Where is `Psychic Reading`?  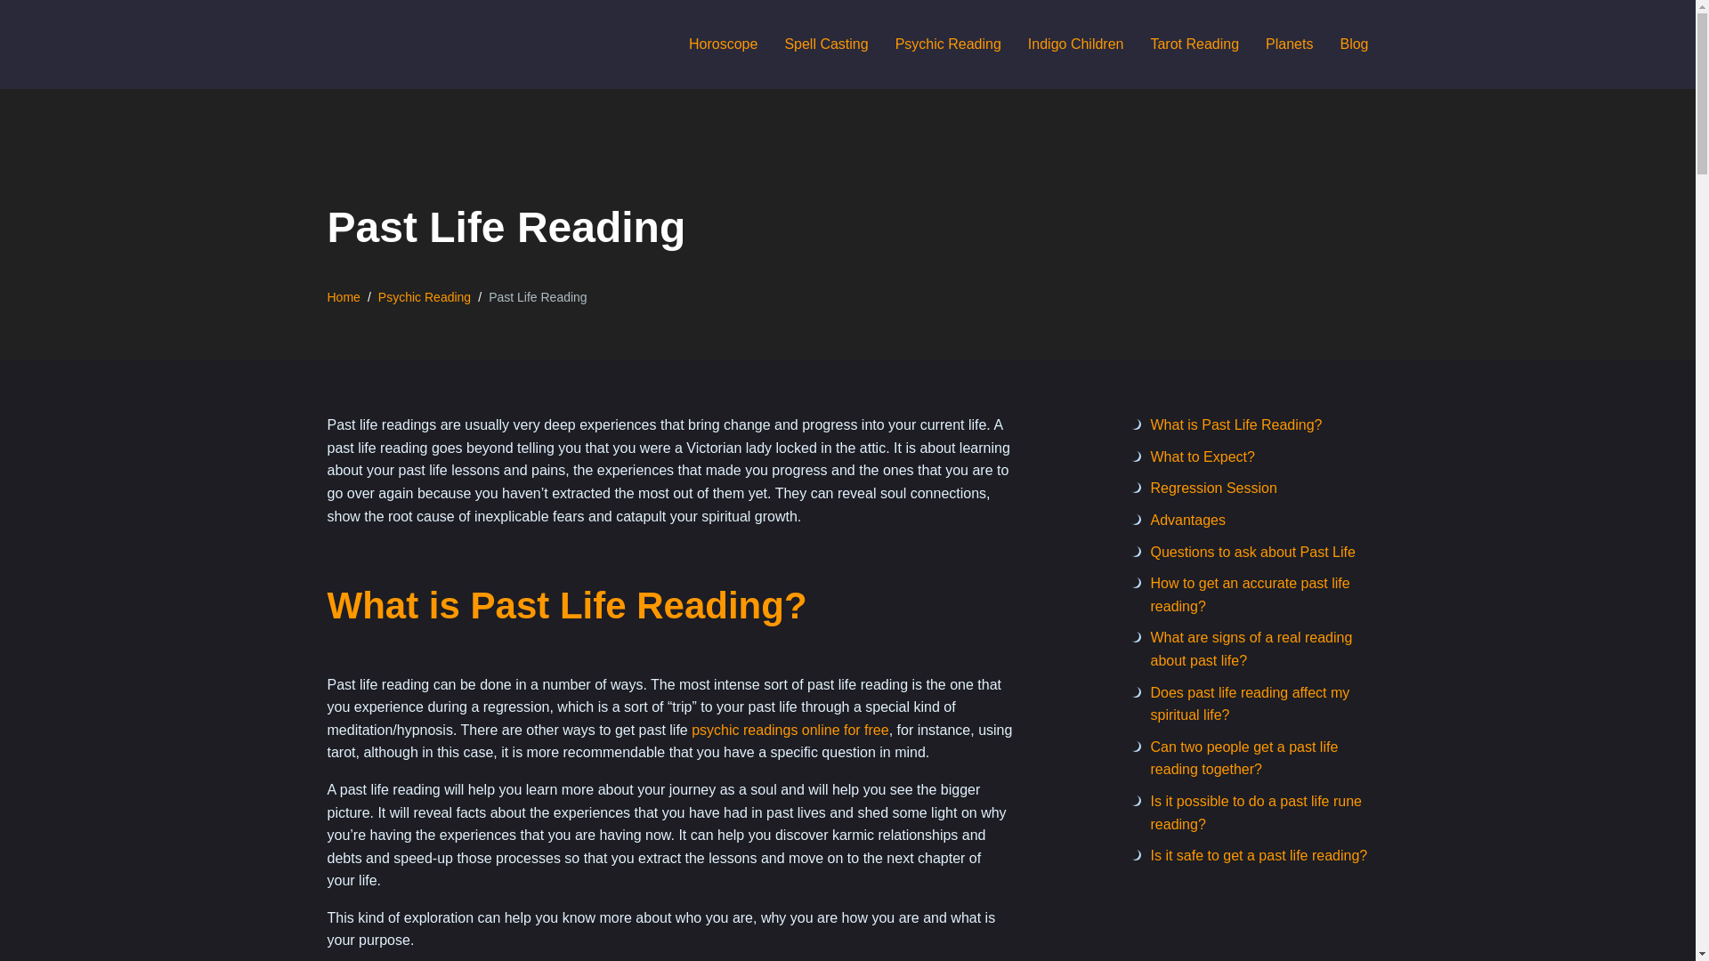
Psychic Reading is located at coordinates (424, 297).